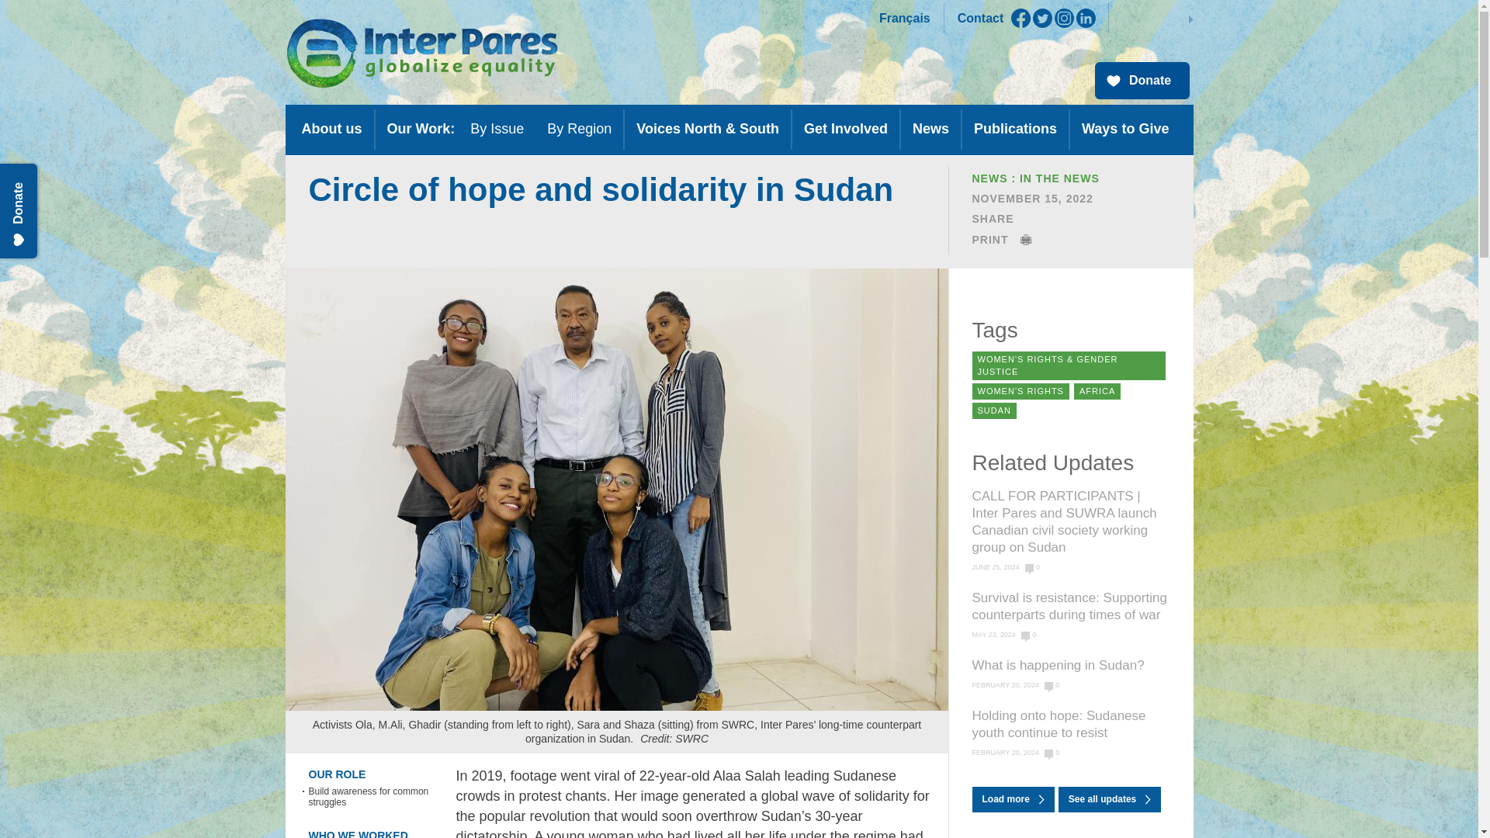  What do you see at coordinates (1065, 17) in the screenshot?
I see `Instagram` at bounding box center [1065, 17].